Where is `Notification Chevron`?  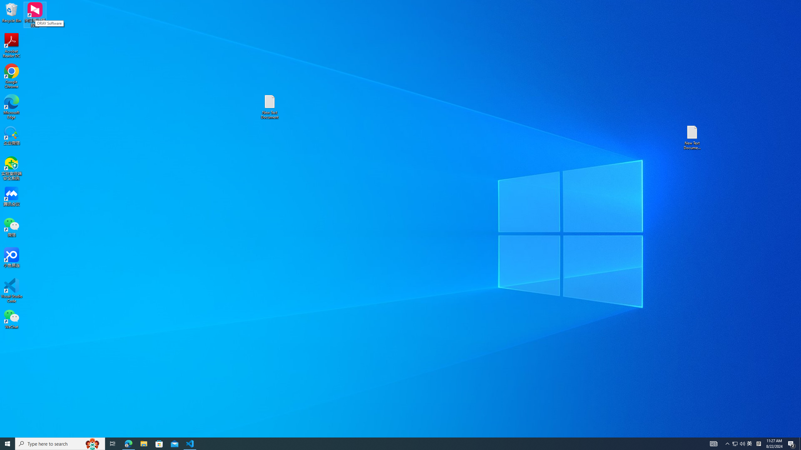
Notification Chevron is located at coordinates (728, 444).